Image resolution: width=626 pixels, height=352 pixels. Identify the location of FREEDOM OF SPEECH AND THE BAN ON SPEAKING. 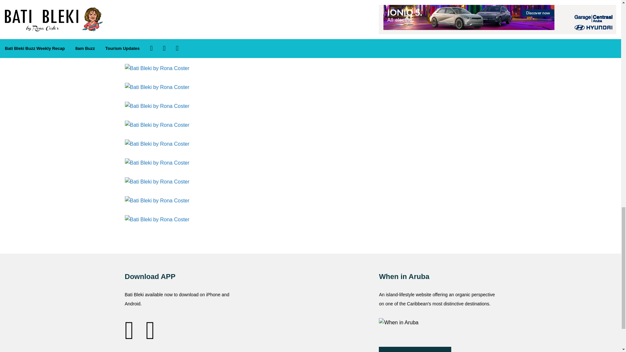
(310, 3).